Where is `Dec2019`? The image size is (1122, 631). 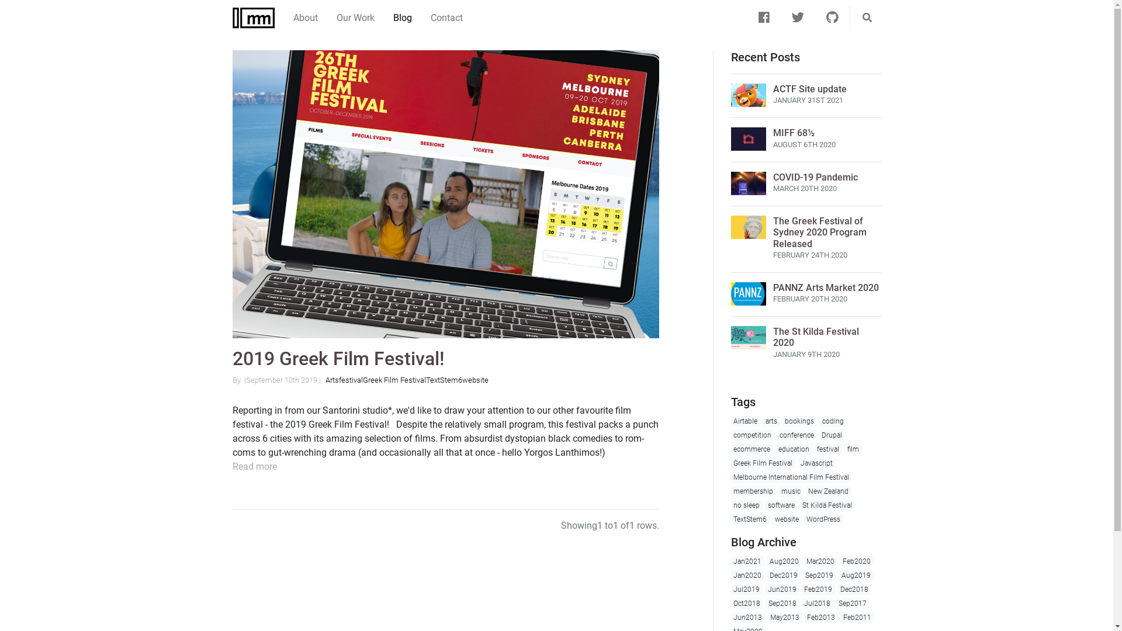
Dec2019 is located at coordinates (784, 575).